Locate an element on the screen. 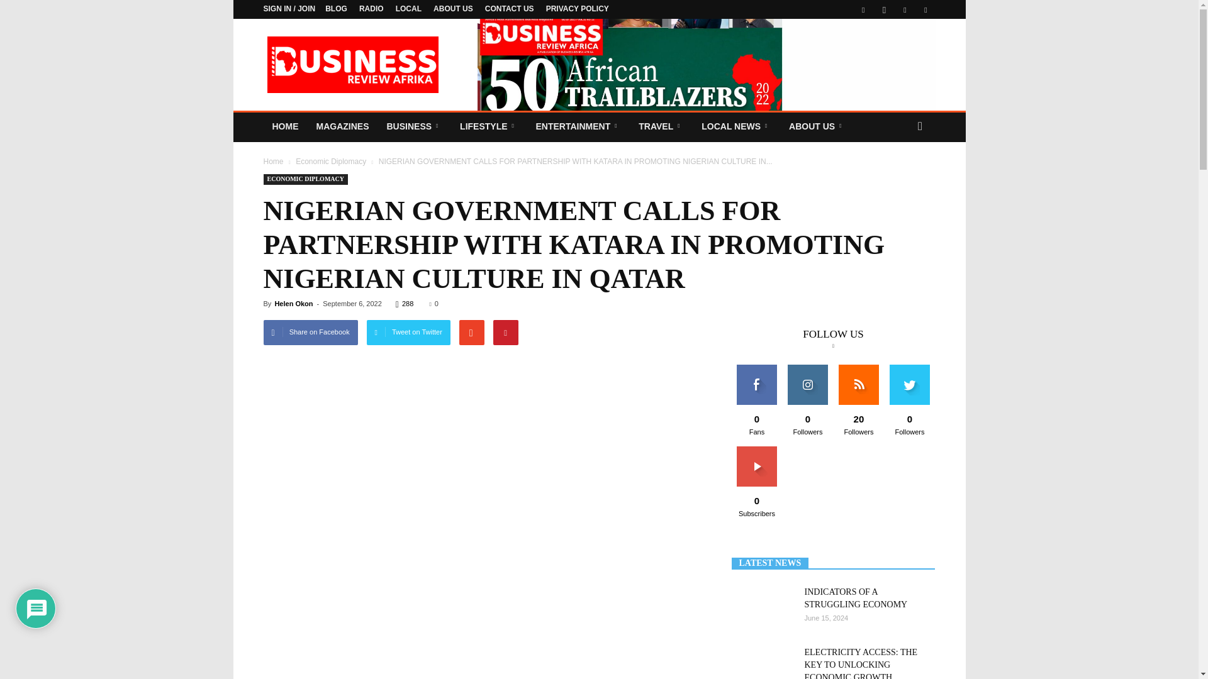 The height and width of the screenshot is (679, 1208). Youtube is located at coordinates (925, 9).